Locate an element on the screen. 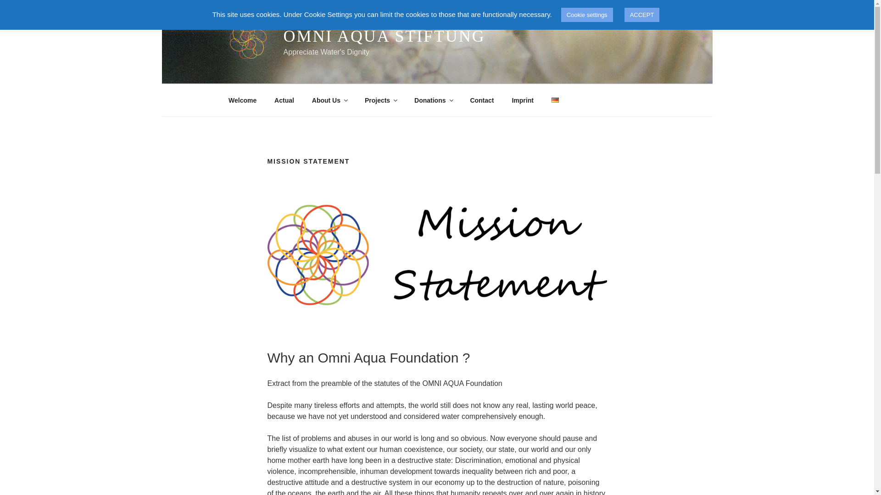 This screenshot has height=495, width=881. ACCEPT is located at coordinates (642, 15).